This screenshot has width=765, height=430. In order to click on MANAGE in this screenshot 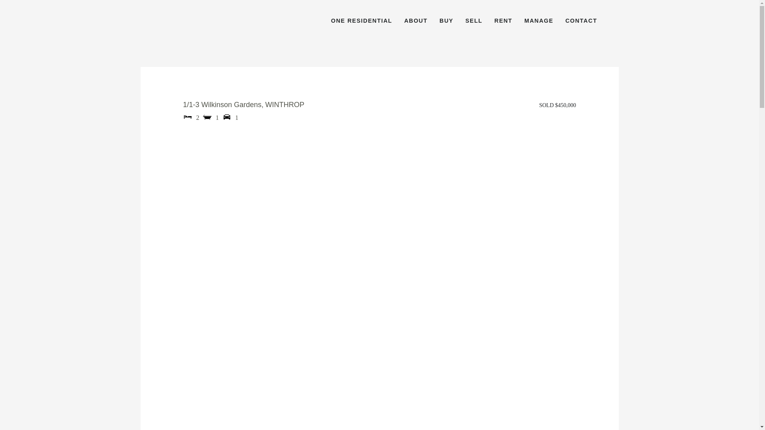, I will do `click(539, 21)`.